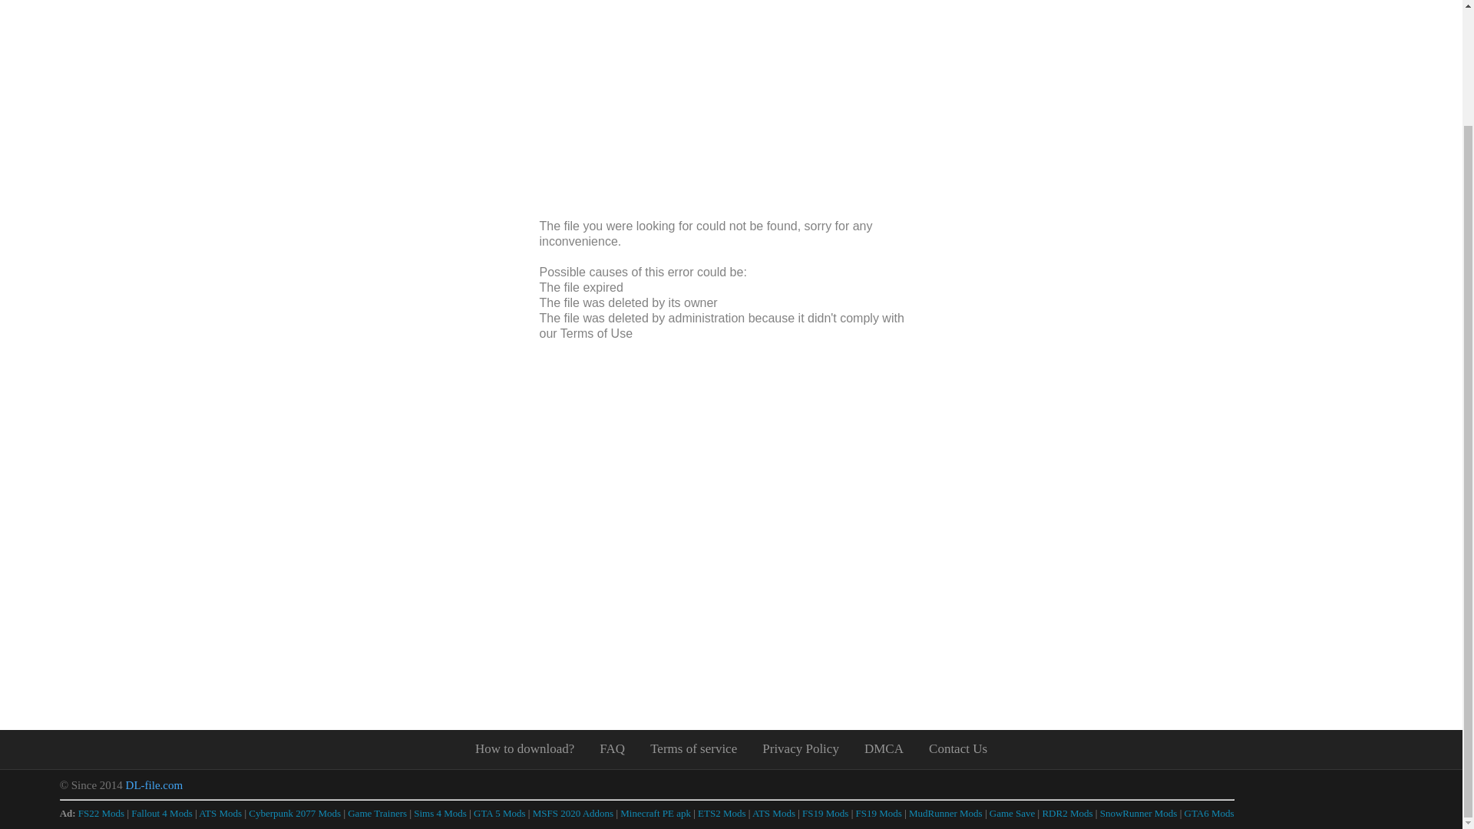  I want to click on Contact Us, so click(958, 748).